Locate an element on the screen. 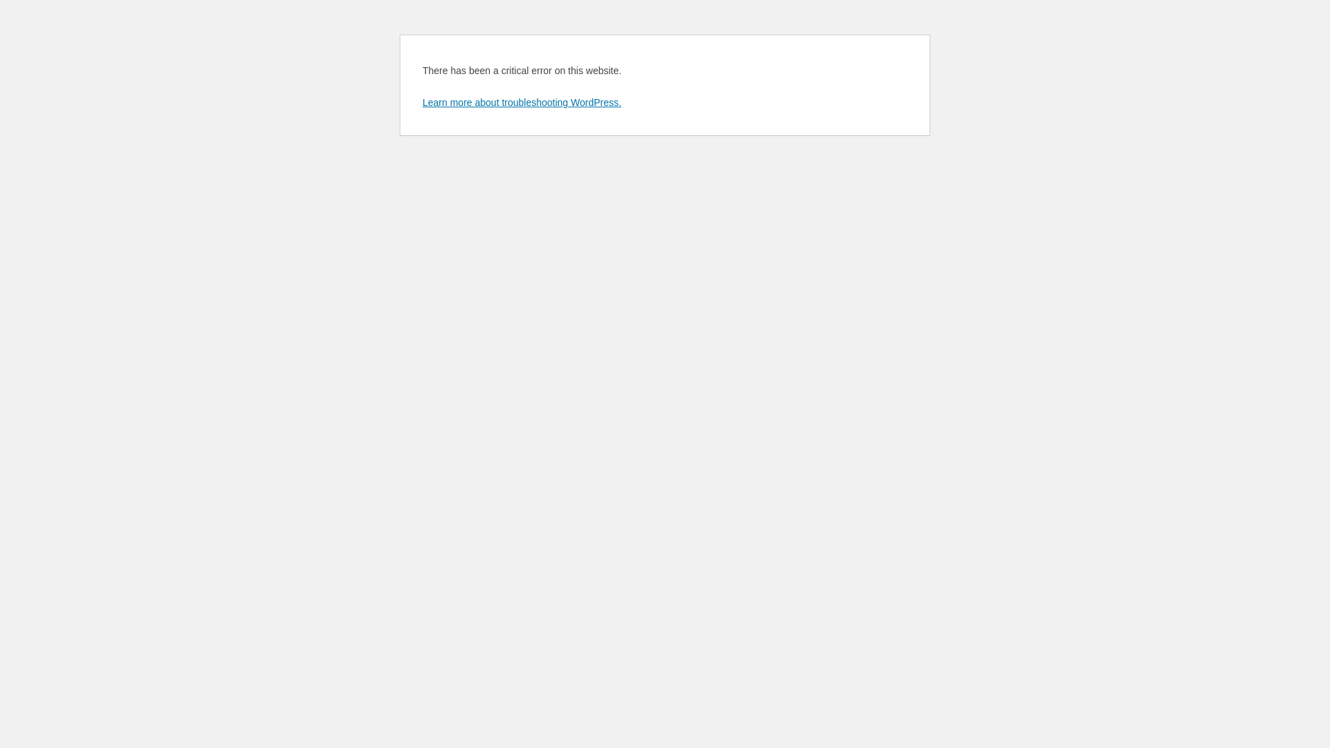  Learn more about troubleshooting WordPress. is located at coordinates (522, 103).